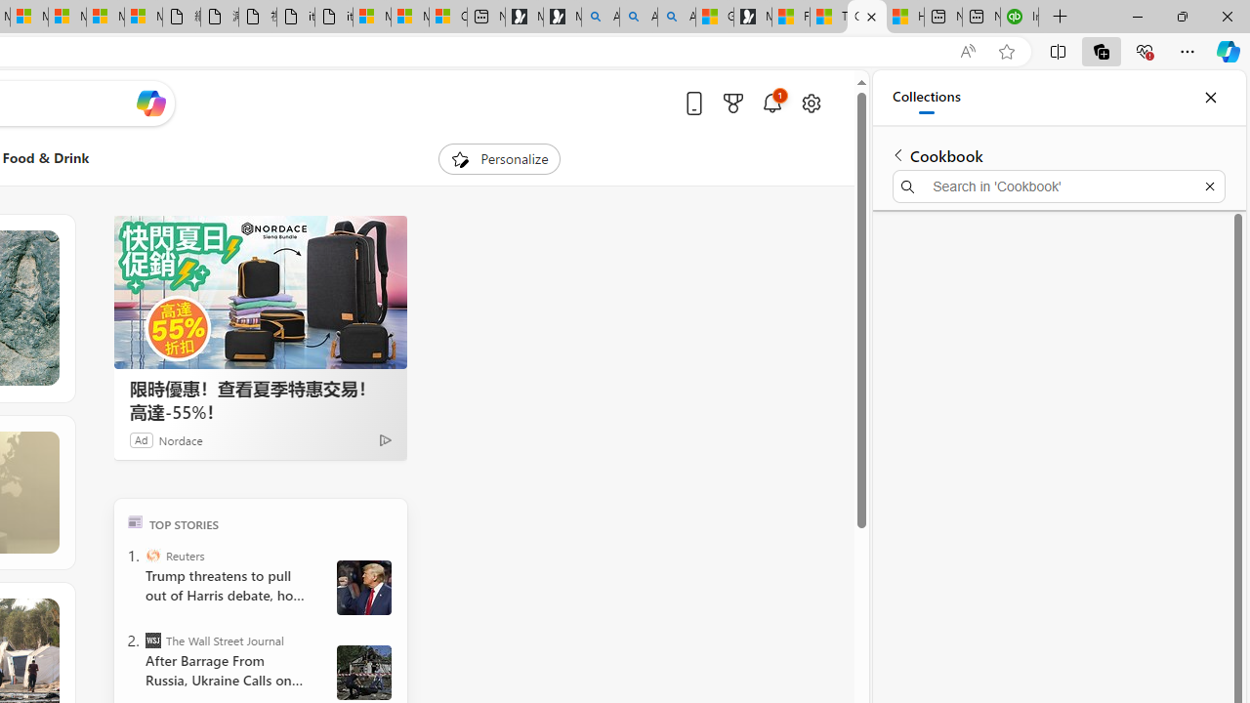 This screenshot has height=703, width=1250. What do you see at coordinates (904, 18) in the screenshot?
I see `How to Use a TV as a Computer Monitor` at bounding box center [904, 18].